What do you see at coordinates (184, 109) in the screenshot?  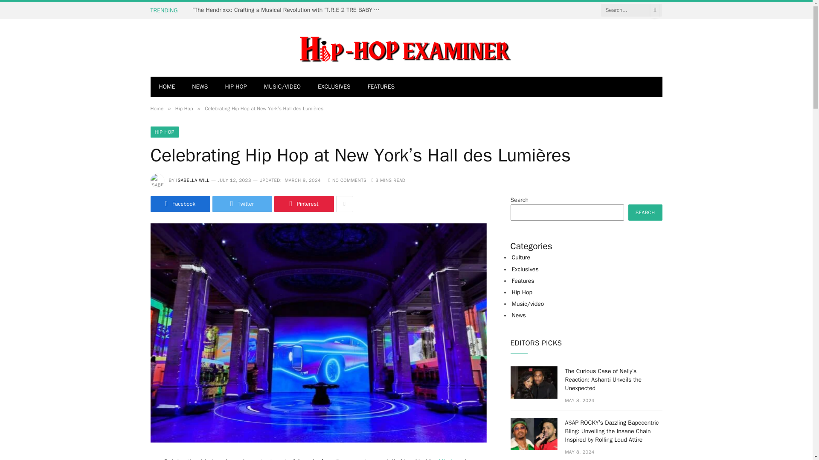 I see `Hip Hop` at bounding box center [184, 109].